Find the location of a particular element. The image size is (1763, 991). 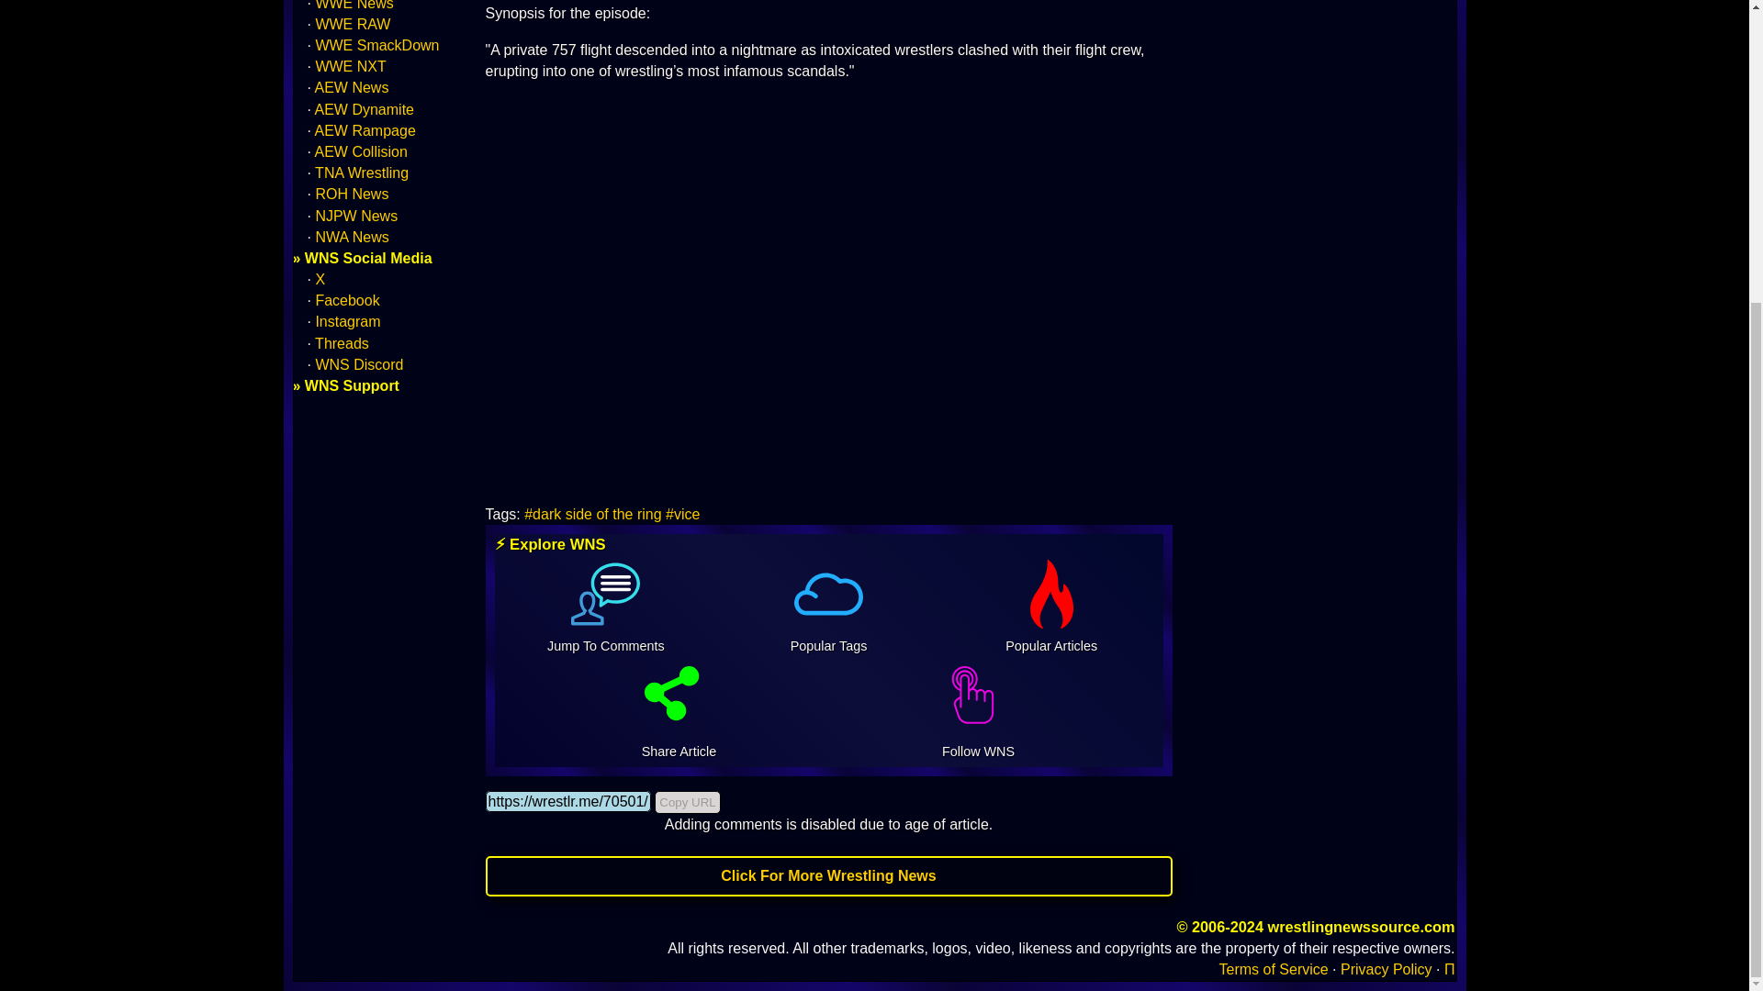

ROH News is located at coordinates (351, 195).